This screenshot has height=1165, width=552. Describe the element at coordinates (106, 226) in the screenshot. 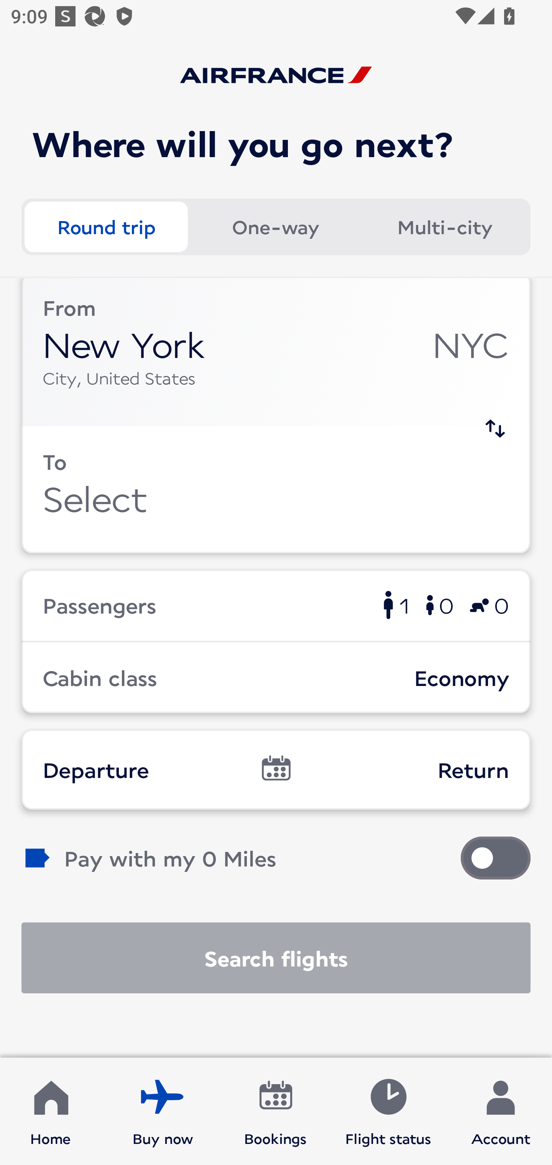

I see `Round trip` at that location.